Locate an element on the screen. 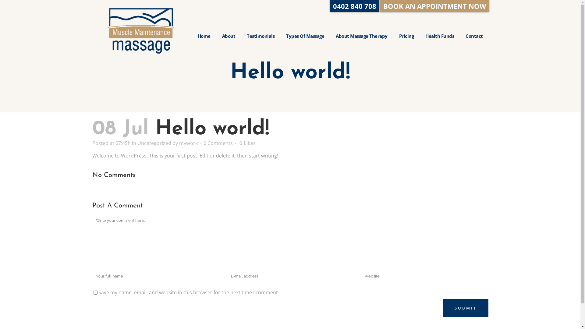 The height and width of the screenshot is (329, 585). Health Funds is located at coordinates (440, 36).